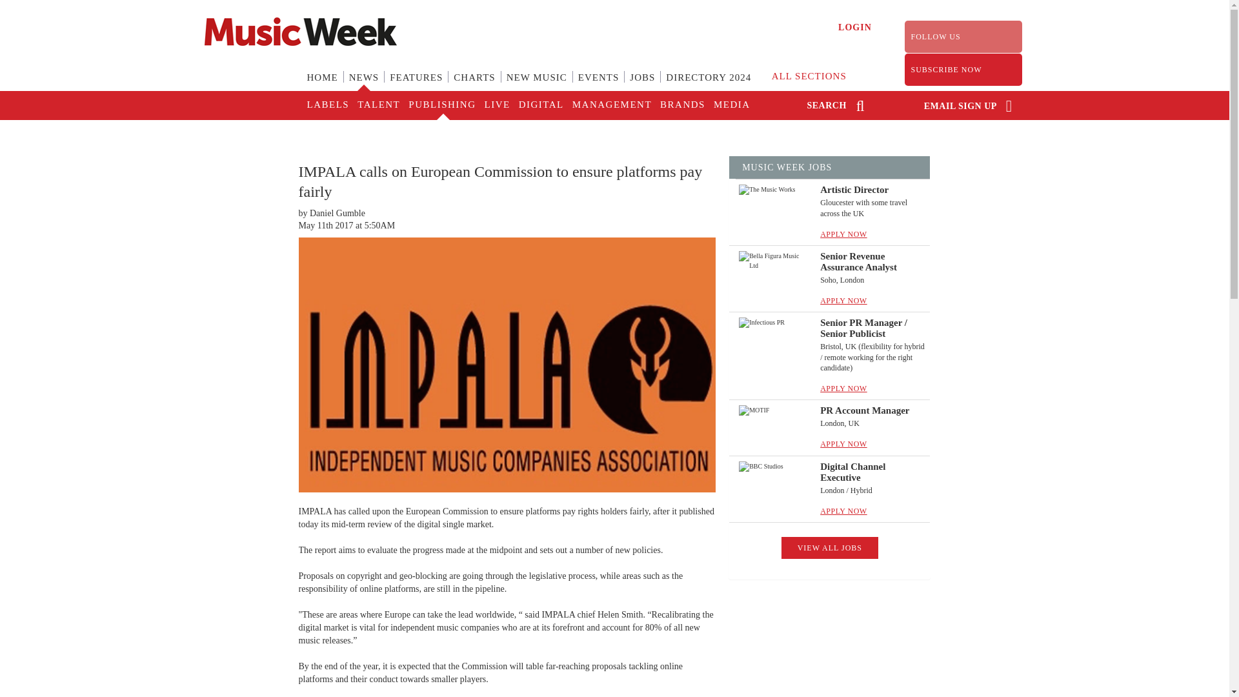 Image resolution: width=1239 pixels, height=697 pixels. I want to click on FEATURES, so click(416, 85).